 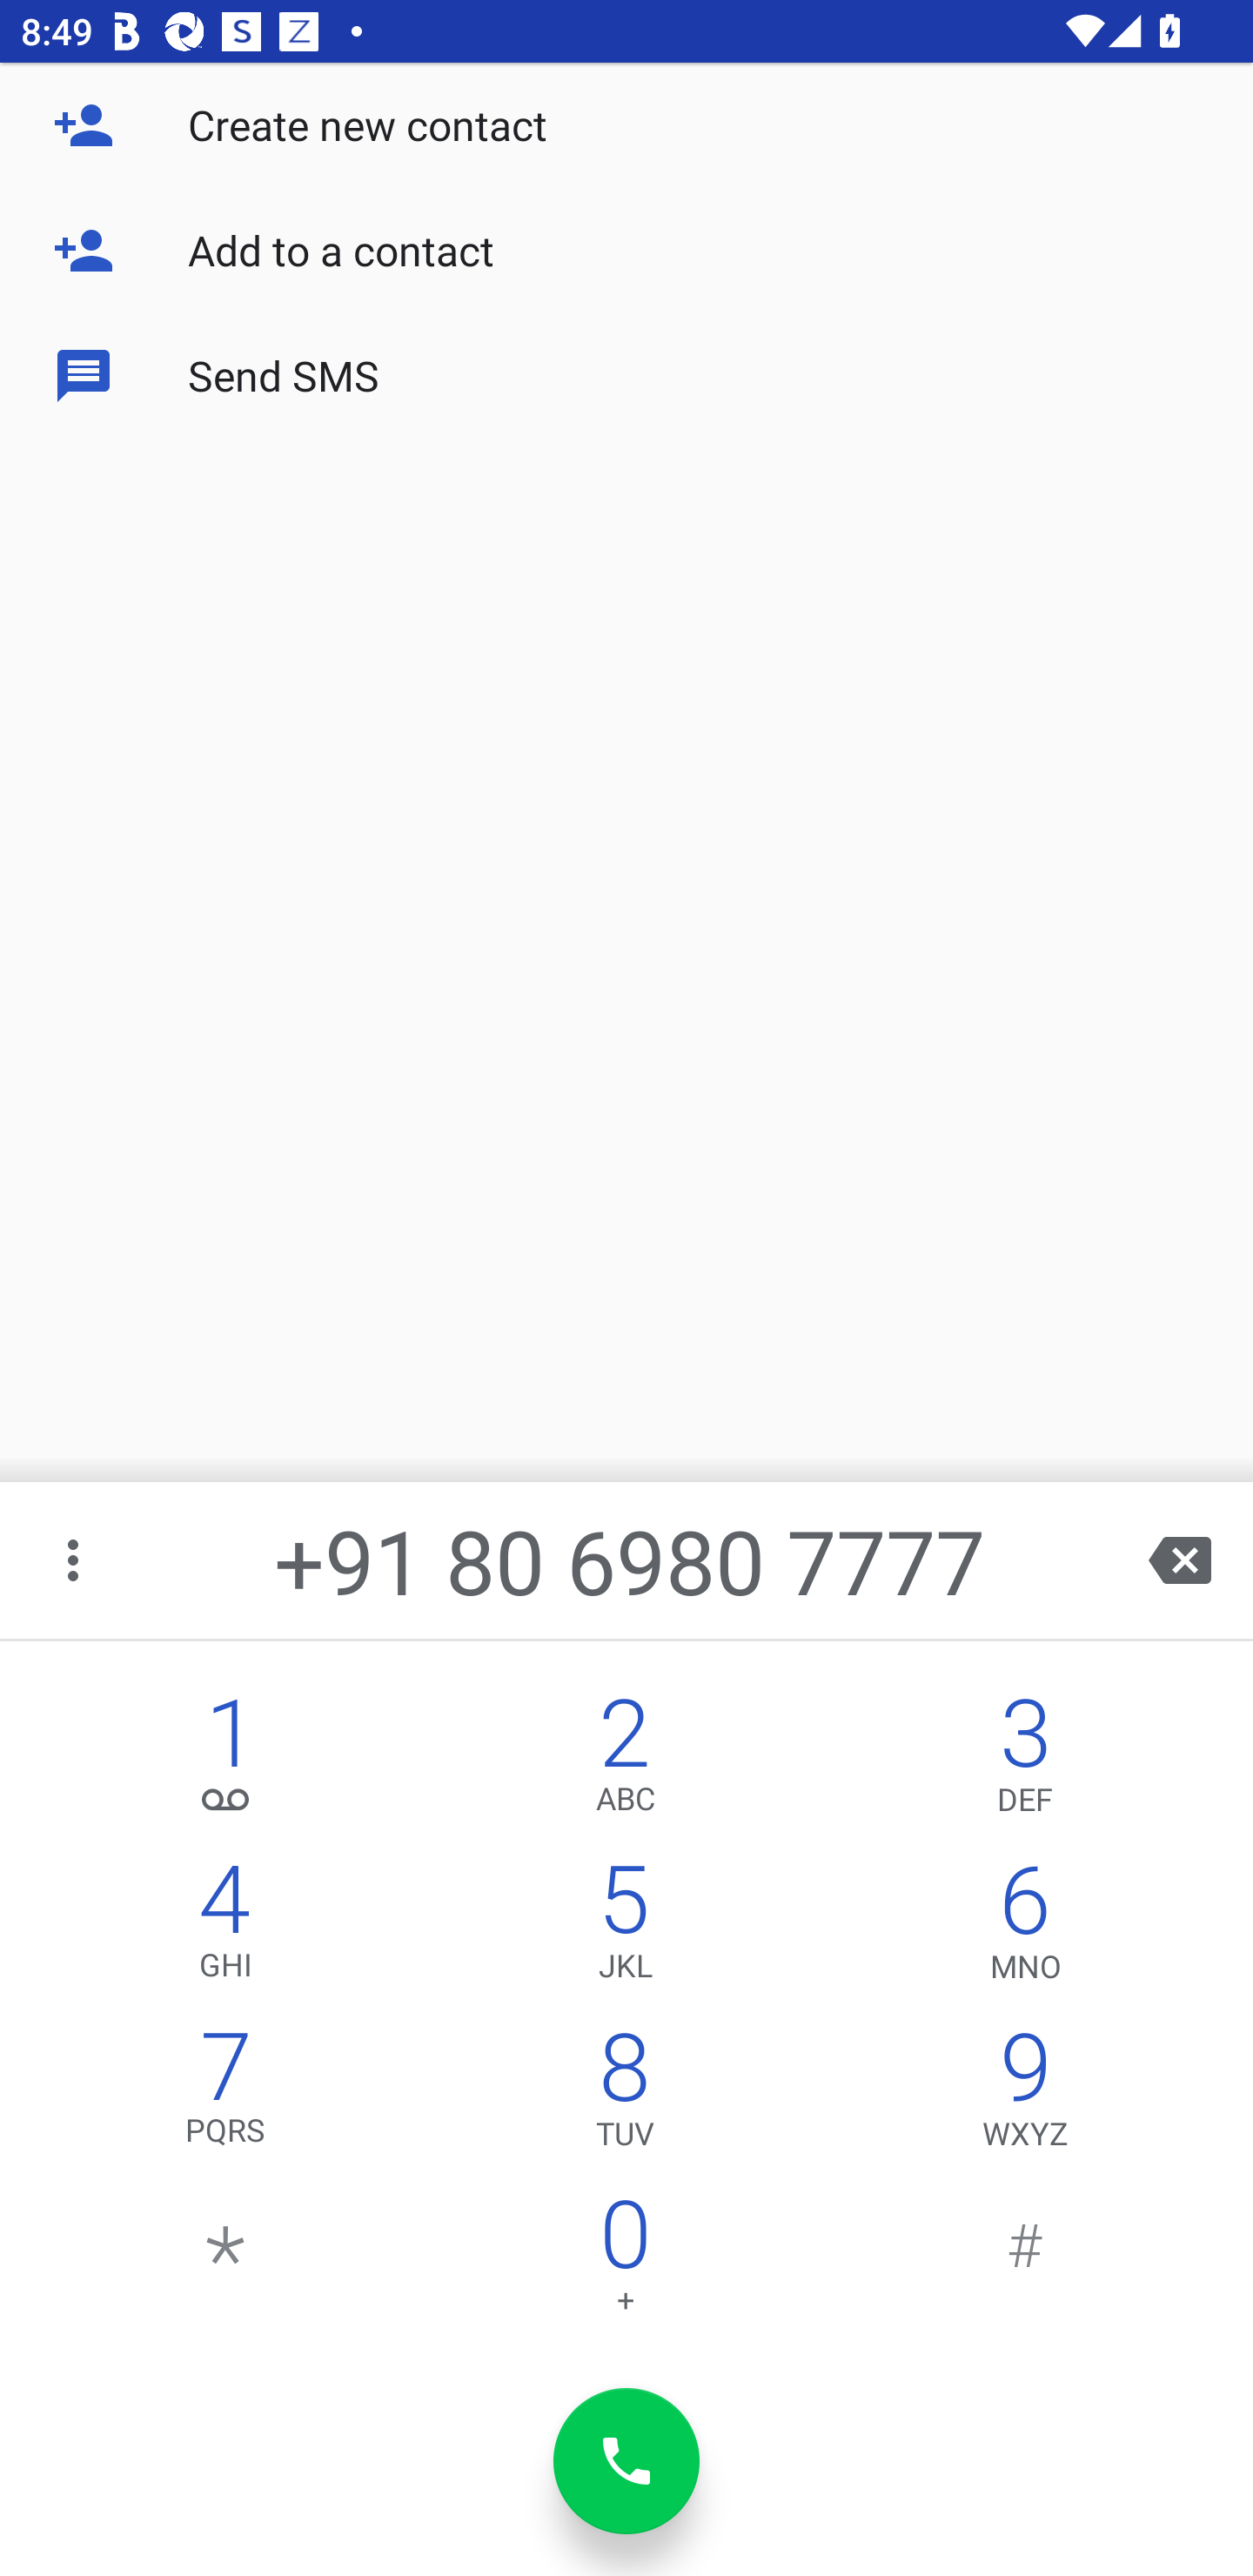 What do you see at coordinates (626, 125) in the screenshot?
I see `Create new contact` at bounding box center [626, 125].